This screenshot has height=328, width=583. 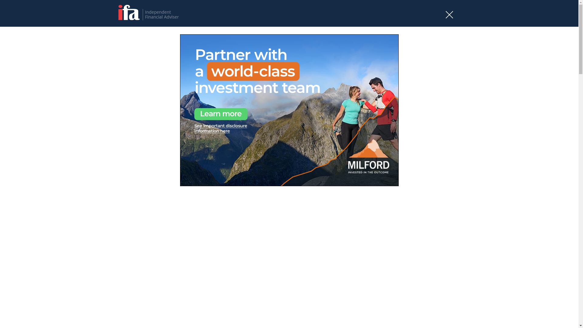 What do you see at coordinates (305, 105) in the screenshot?
I see `Strategy` at bounding box center [305, 105].